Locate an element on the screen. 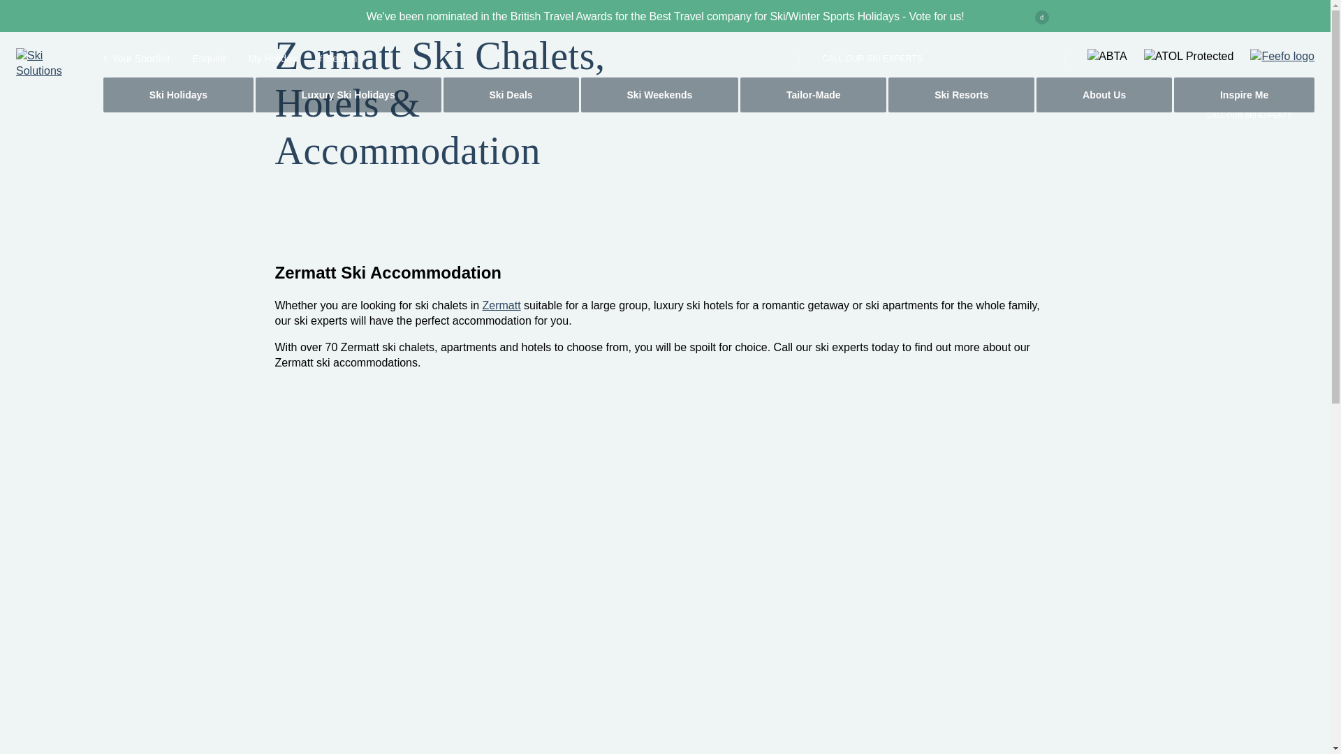 The height and width of the screenshot is (754, 1341). Your Shortlist is located at coordinates (136, 58).